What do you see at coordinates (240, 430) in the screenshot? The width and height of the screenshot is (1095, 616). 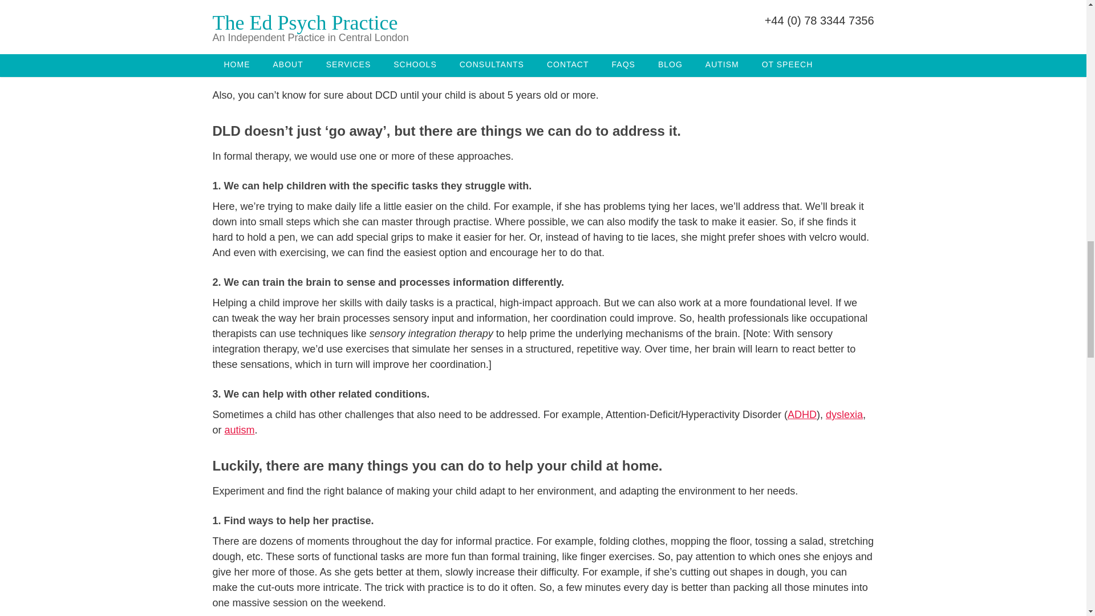 I see `autism` at bounding box center [240, 430].